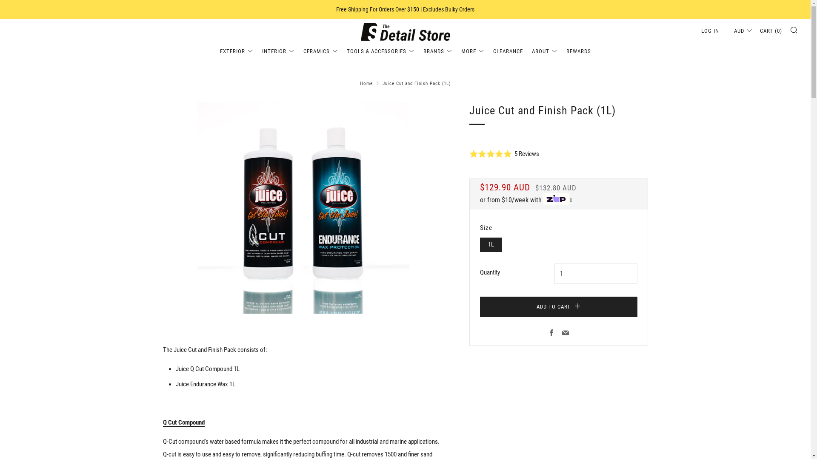 This screenshot has height=459, width=817. I want to click on REWARDS, so click(578, 51).